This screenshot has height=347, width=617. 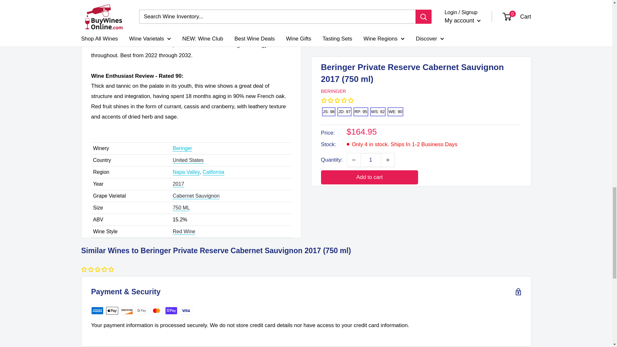 What do you see at coordinates (181, 208) in the screenshot?
I see `750 ML Bottle Wine Collection` at bounding box center [181, 208].